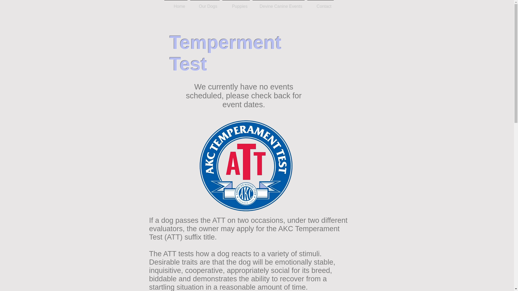  I want to click on Our Dogs, so click(205, 4).